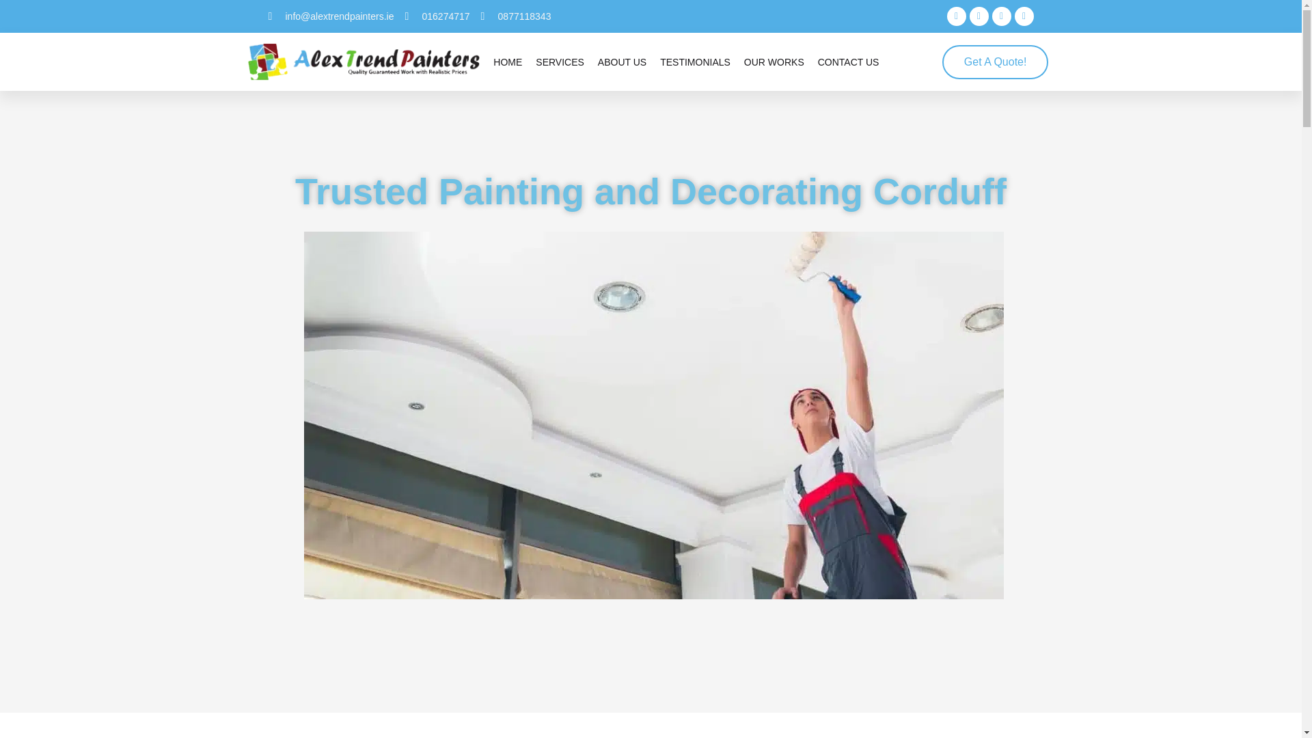 The width and height of the screenshot is (1312, 738). What do you see at coordinates (695, 62) in the screenshot?
I see `TESTIMONIALS` at bounding box center [695, 62].